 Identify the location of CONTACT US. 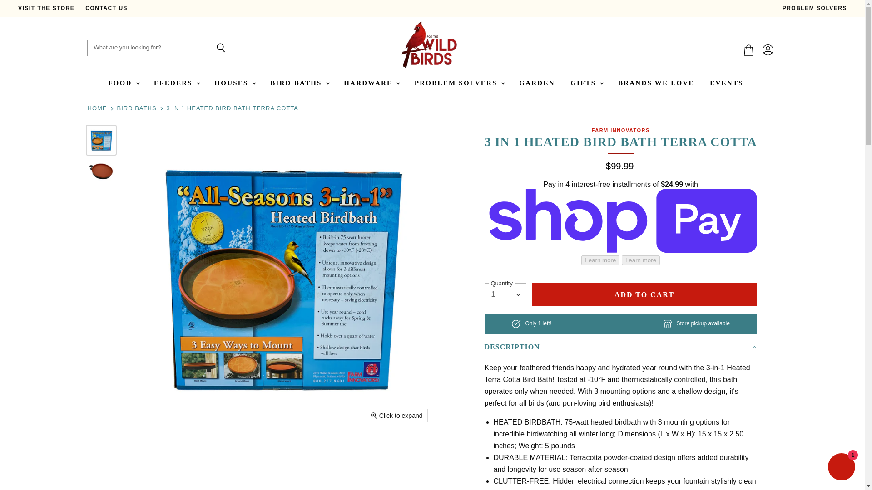
(106, 8).